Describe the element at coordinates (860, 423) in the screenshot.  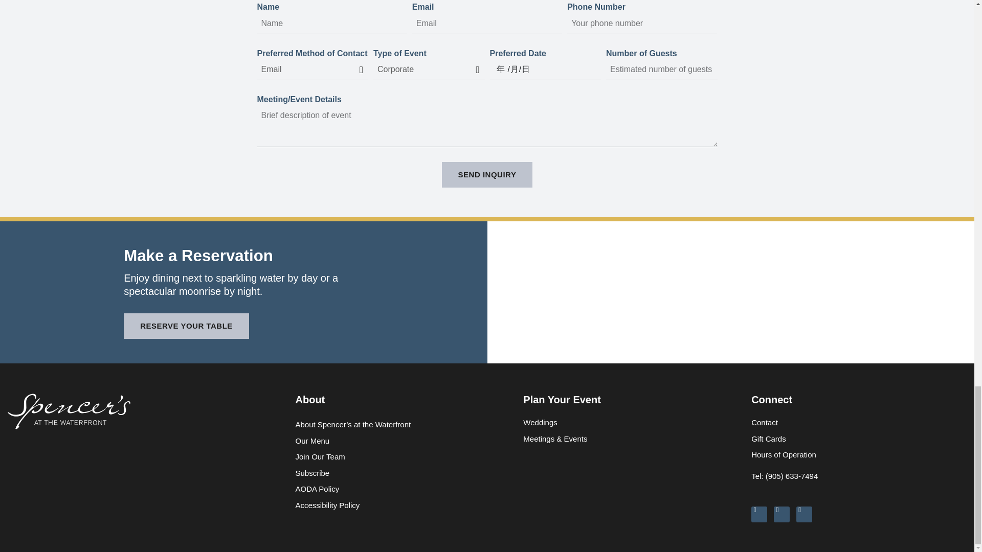
I see `Contact` at that location.